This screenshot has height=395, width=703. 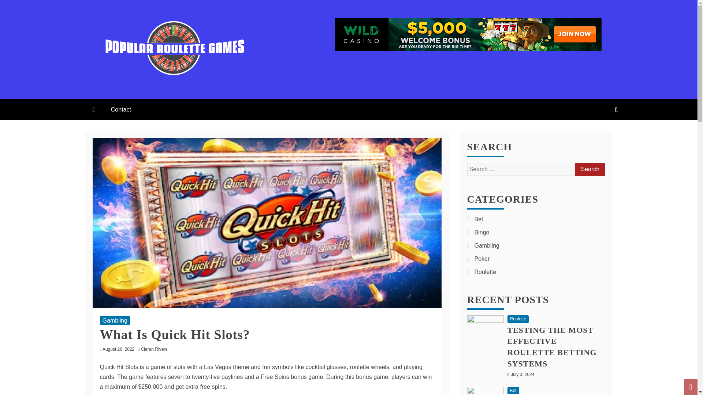 I want to click on Search, so click(x=589, y=169).